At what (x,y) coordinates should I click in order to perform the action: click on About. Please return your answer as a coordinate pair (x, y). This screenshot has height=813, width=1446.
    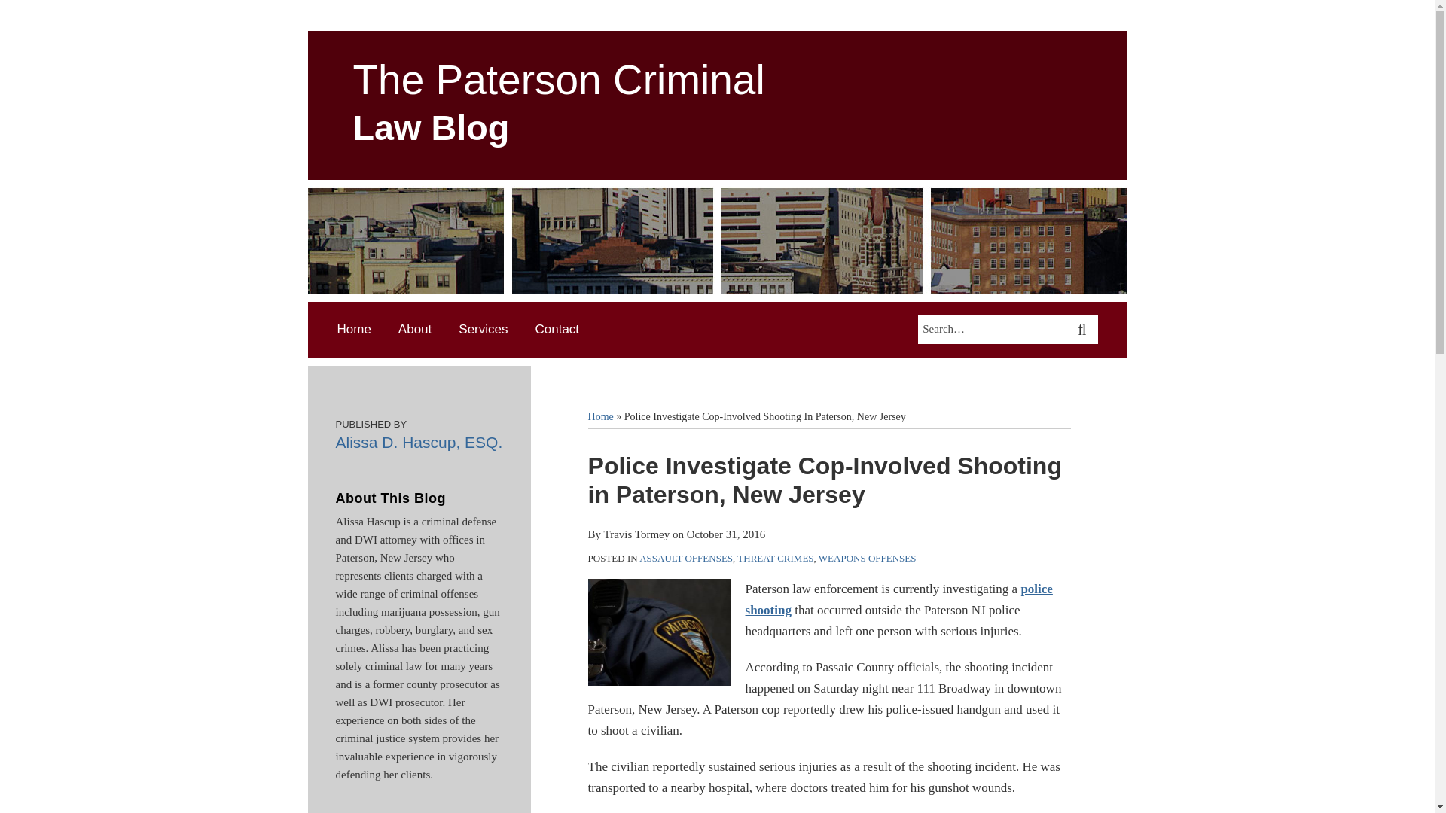
    Looking at the image, I should click on (414, 330).